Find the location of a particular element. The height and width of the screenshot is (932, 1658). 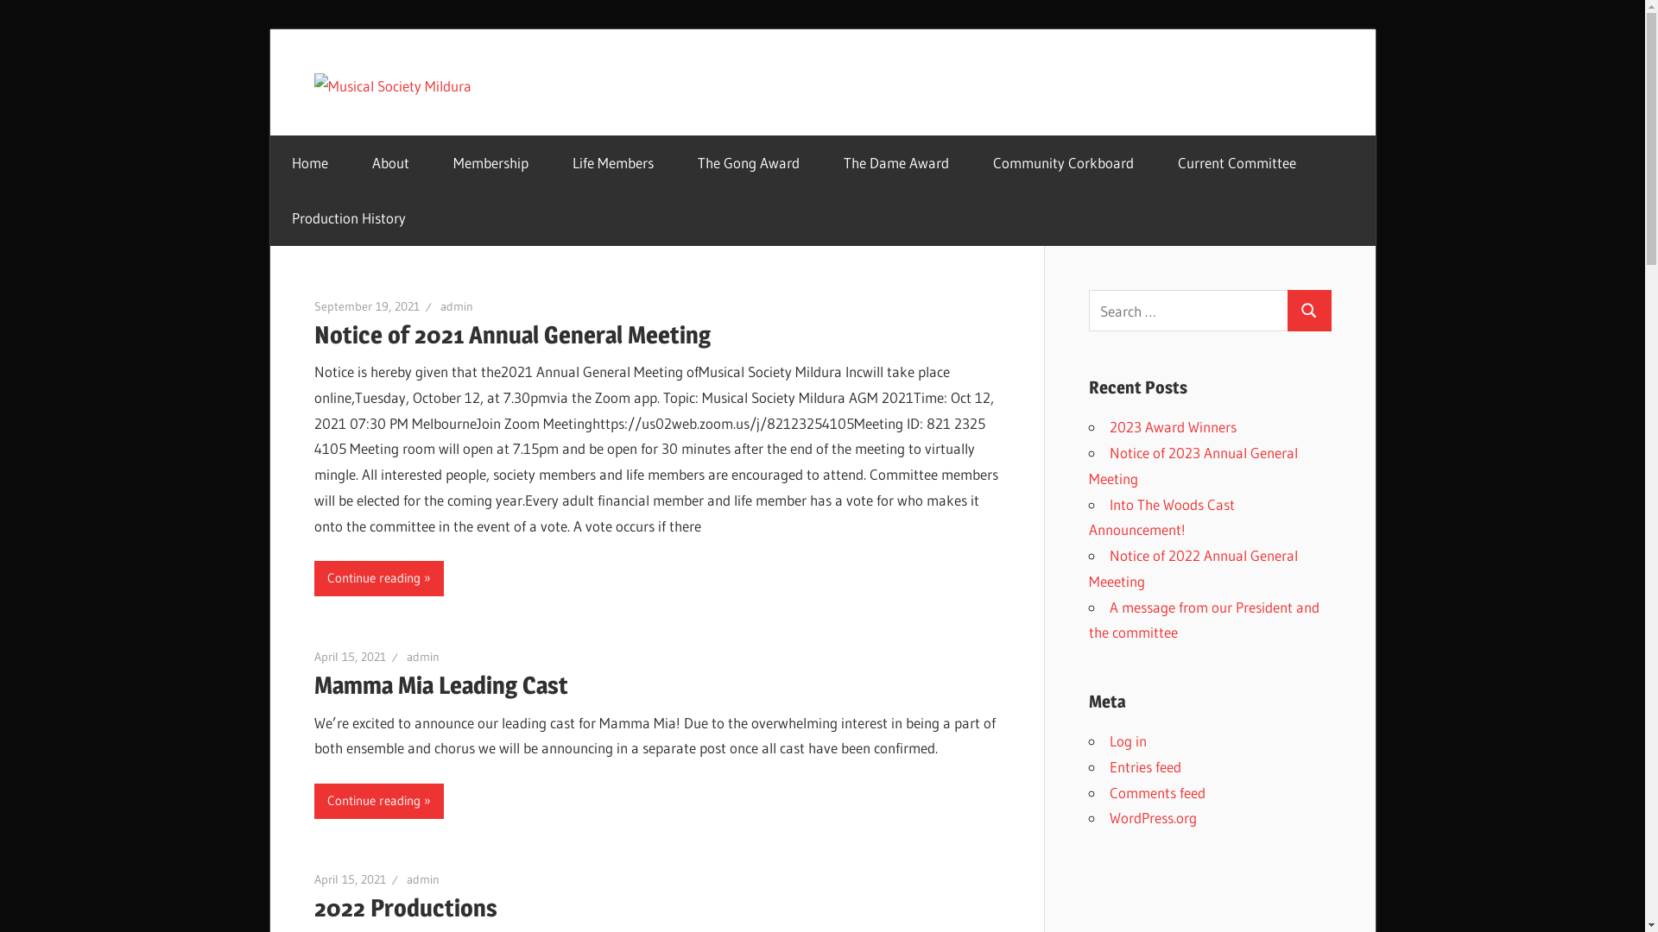

Skip to content is located at coordinates (269, 29).